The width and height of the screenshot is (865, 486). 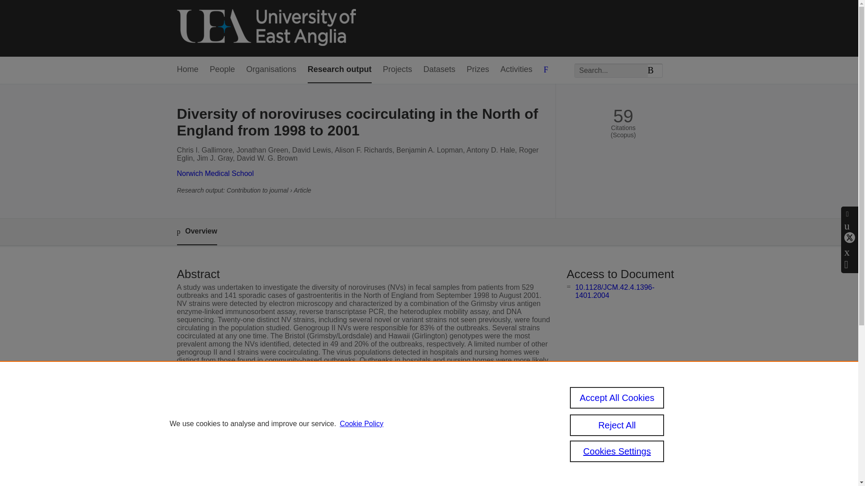 What do you see at coordinates (516, 70) in the screenshot?
I see `Activities` at bounding box center [516, 70].